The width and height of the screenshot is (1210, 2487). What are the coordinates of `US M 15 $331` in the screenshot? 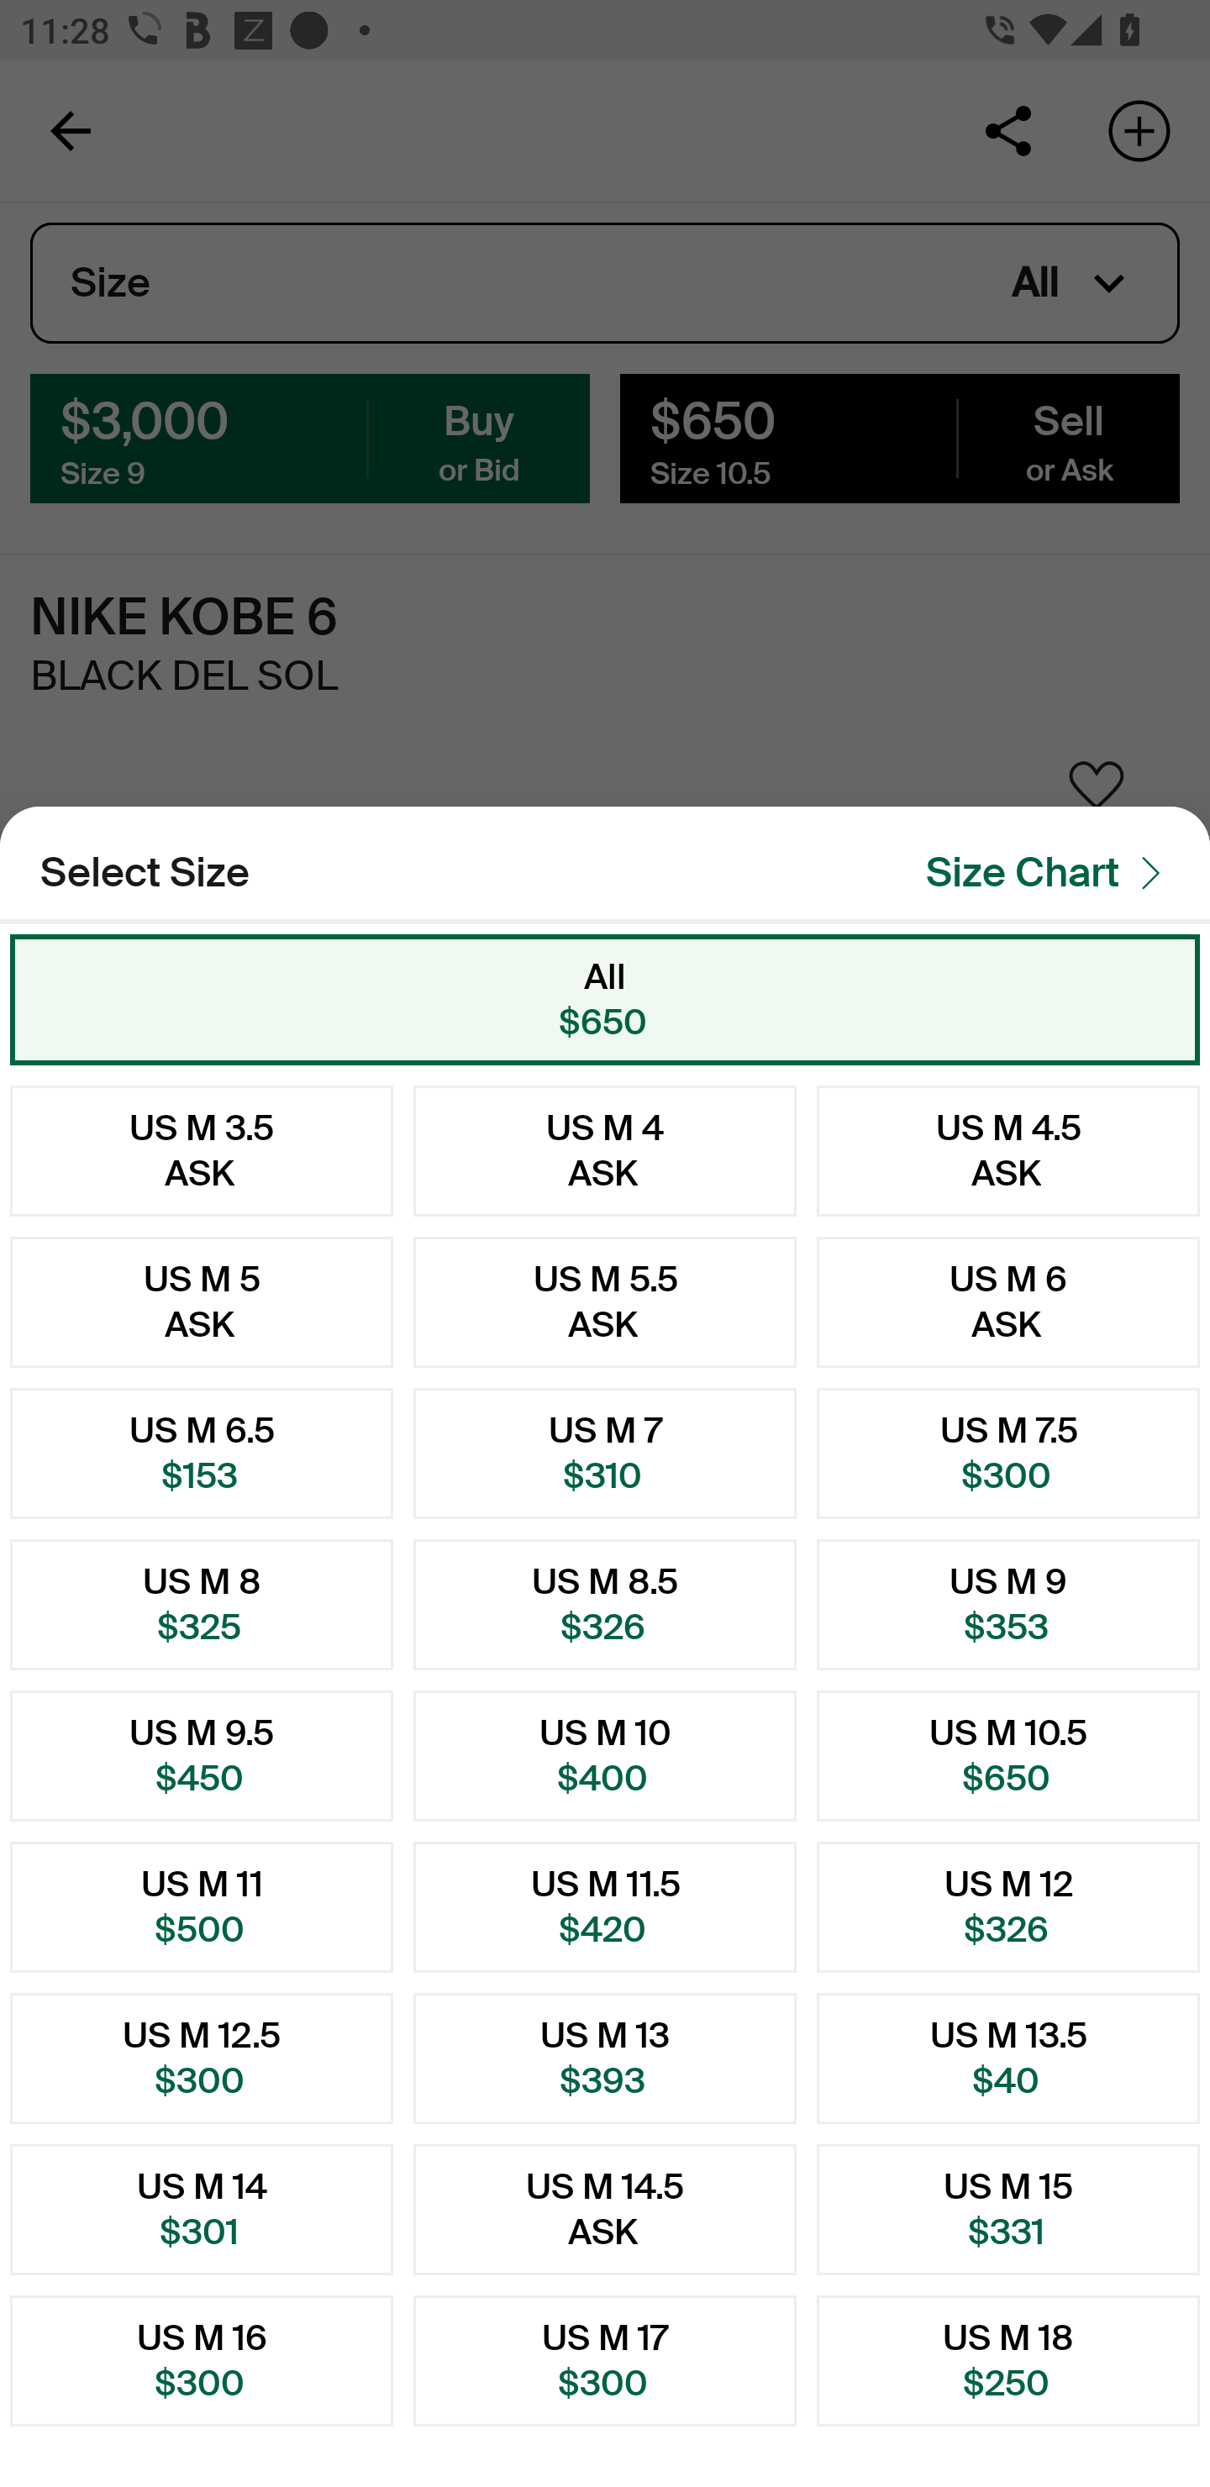 It's located at (1008, 2210).